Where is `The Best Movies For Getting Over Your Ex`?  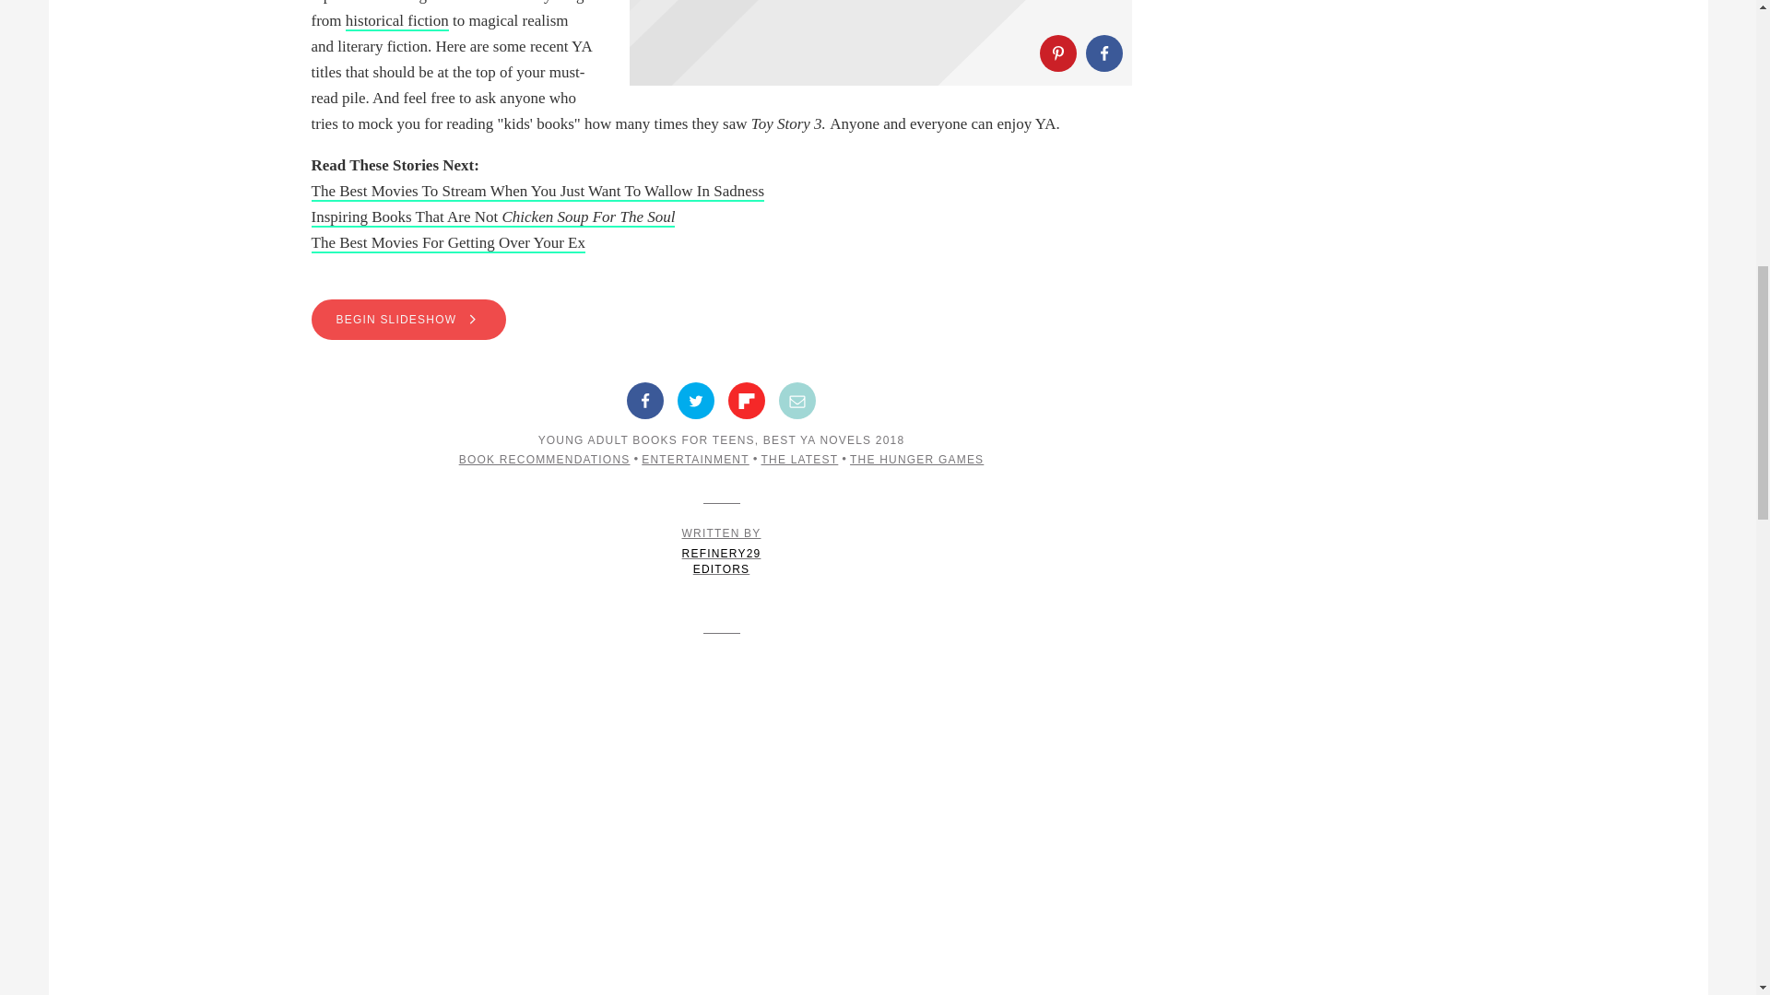 The Best Movies For Getting Over Your Ex is located at coordinates (448, 243).